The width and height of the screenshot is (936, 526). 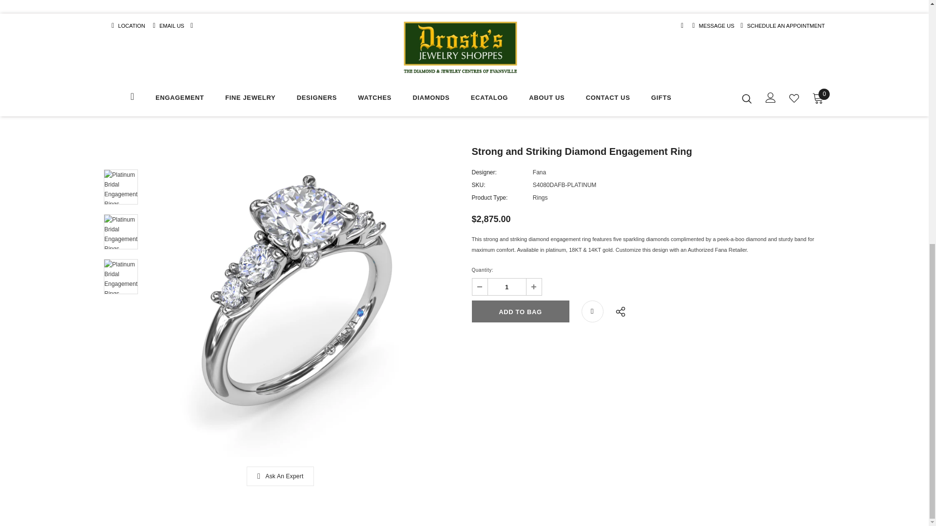 What do you see at coordinates (661, 99) in the screenshot?
I see `GIFTS` at bounding box center [661, 99].